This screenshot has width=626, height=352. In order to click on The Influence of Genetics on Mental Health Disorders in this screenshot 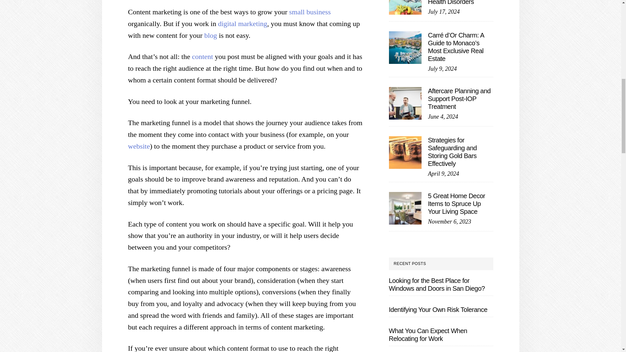, I will do `click(454, 3)`.